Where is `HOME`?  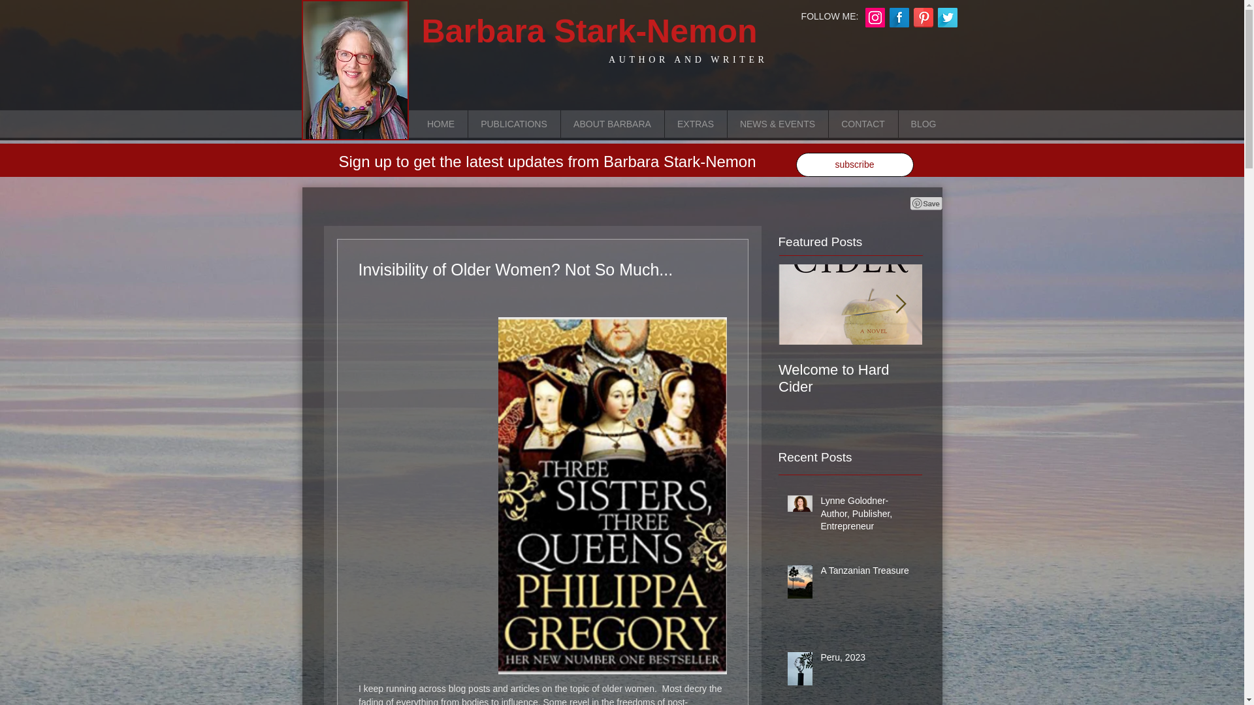
HOME is located at coordinates (440, 123).